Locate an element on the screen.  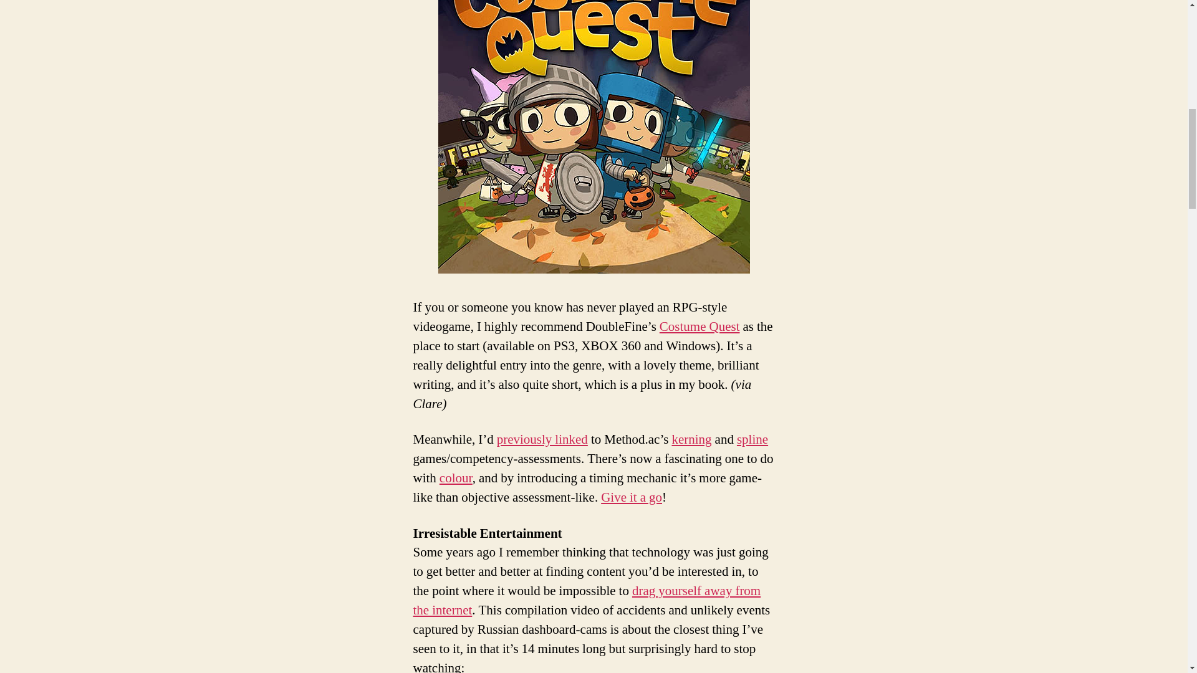
spline is located at coordinates (752, 440).